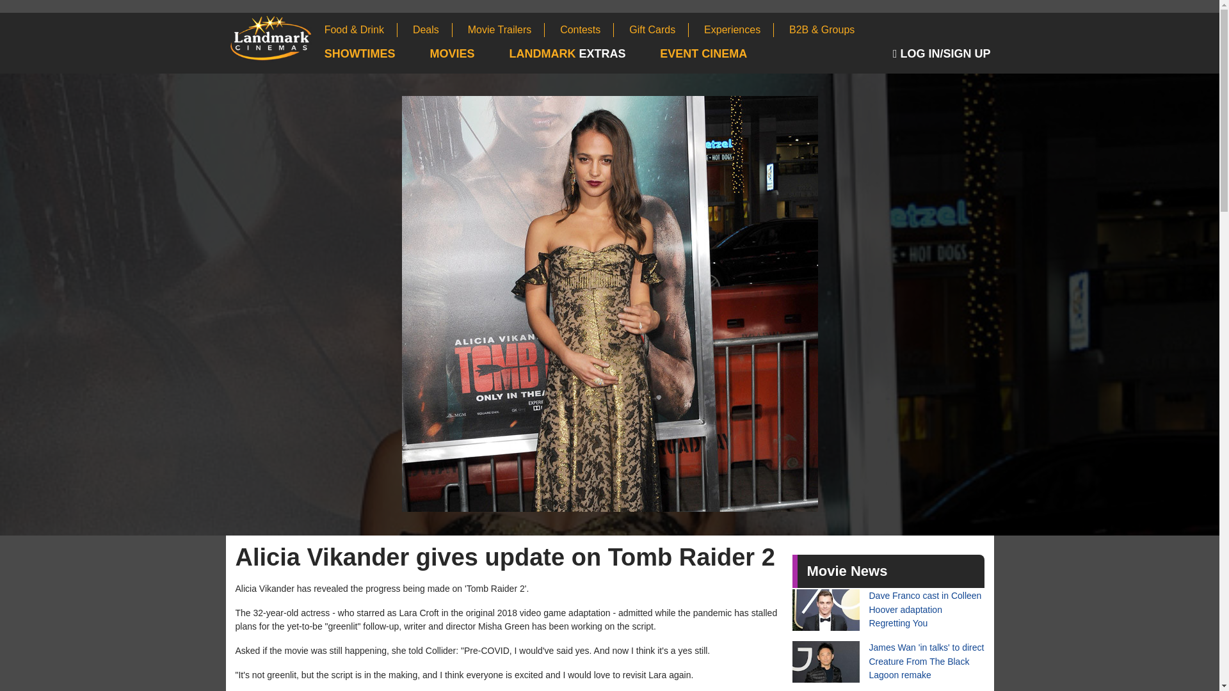  Describe the element at coordinates (586, 29) in the screenshot. I see `Contests` at that location.